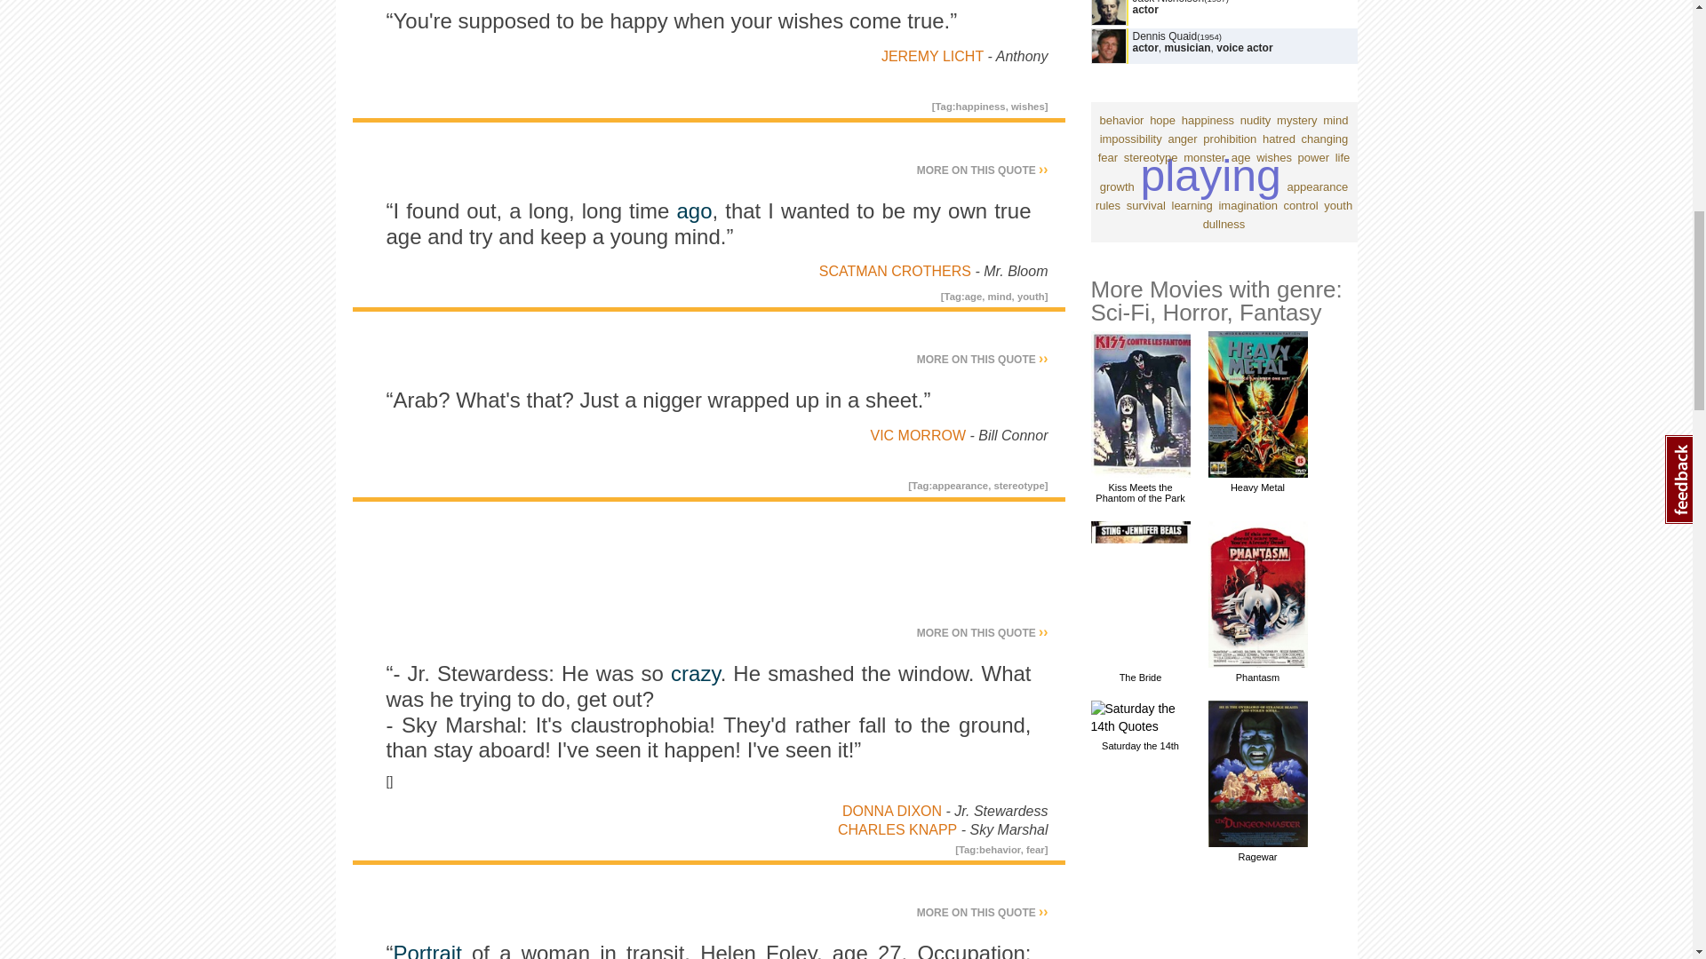 The height and width of the screenshot is (959, 1706). Describe the element at coordinates (693, 210) in the screenshot. I see `ago` at that location.